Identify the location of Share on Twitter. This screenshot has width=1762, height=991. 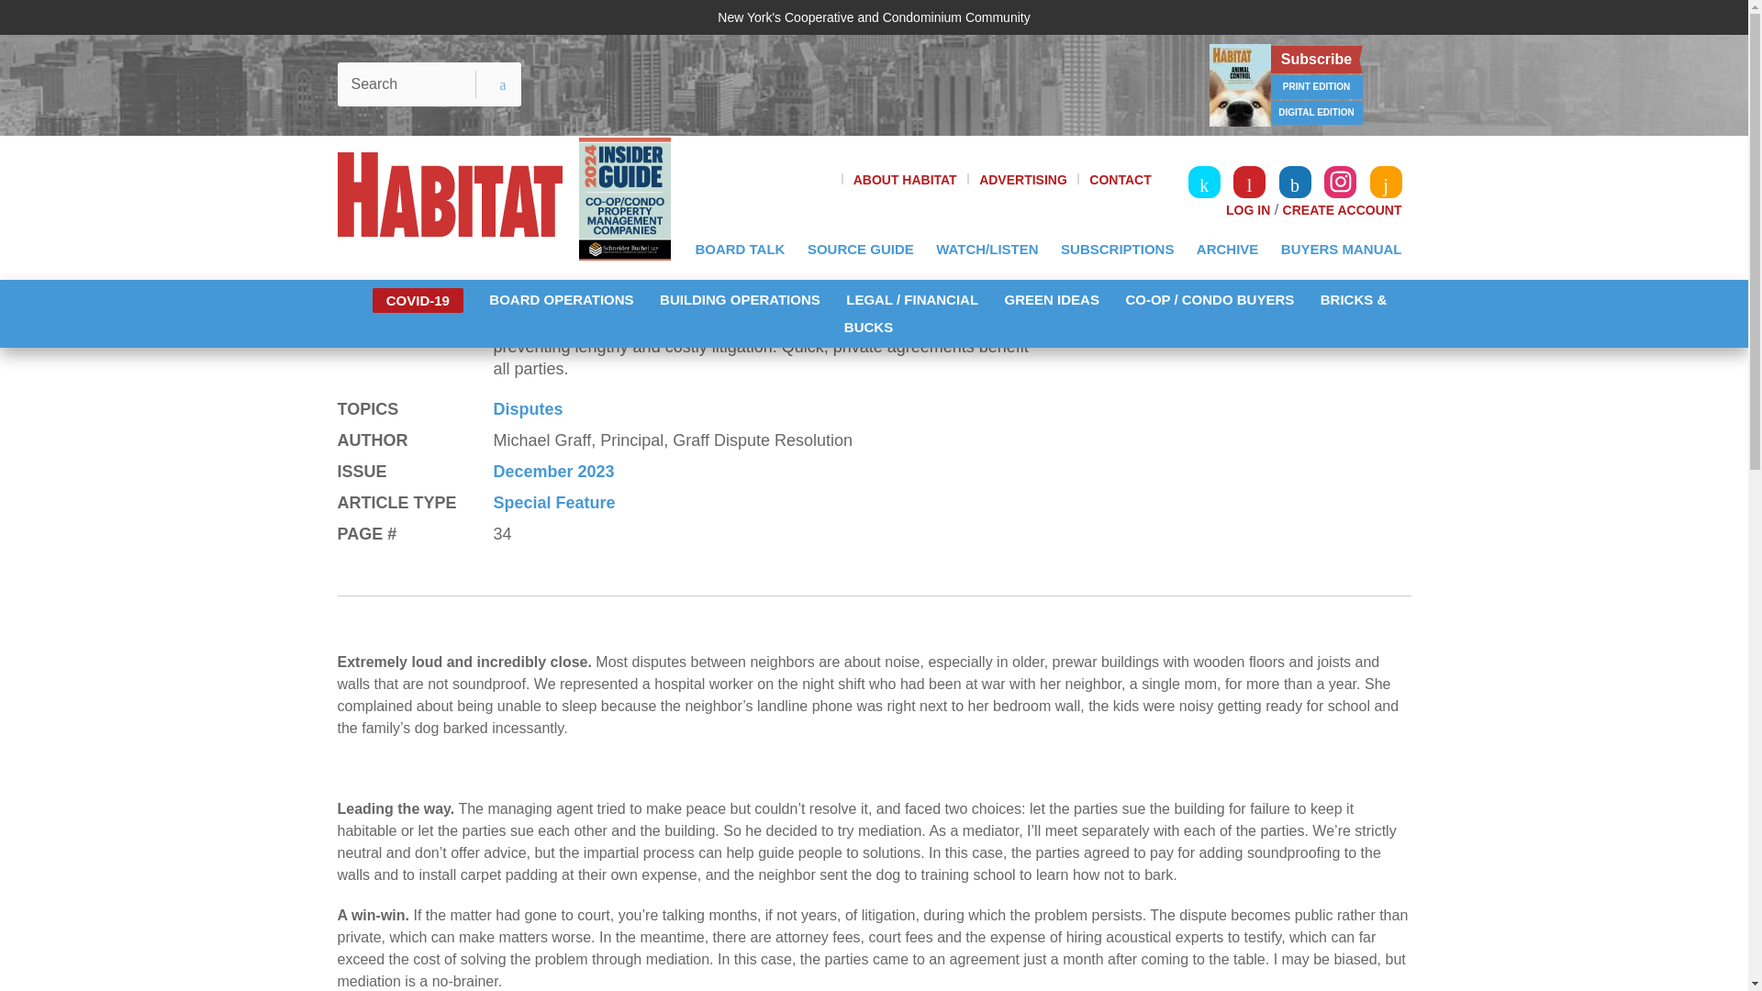
(1310, 239).